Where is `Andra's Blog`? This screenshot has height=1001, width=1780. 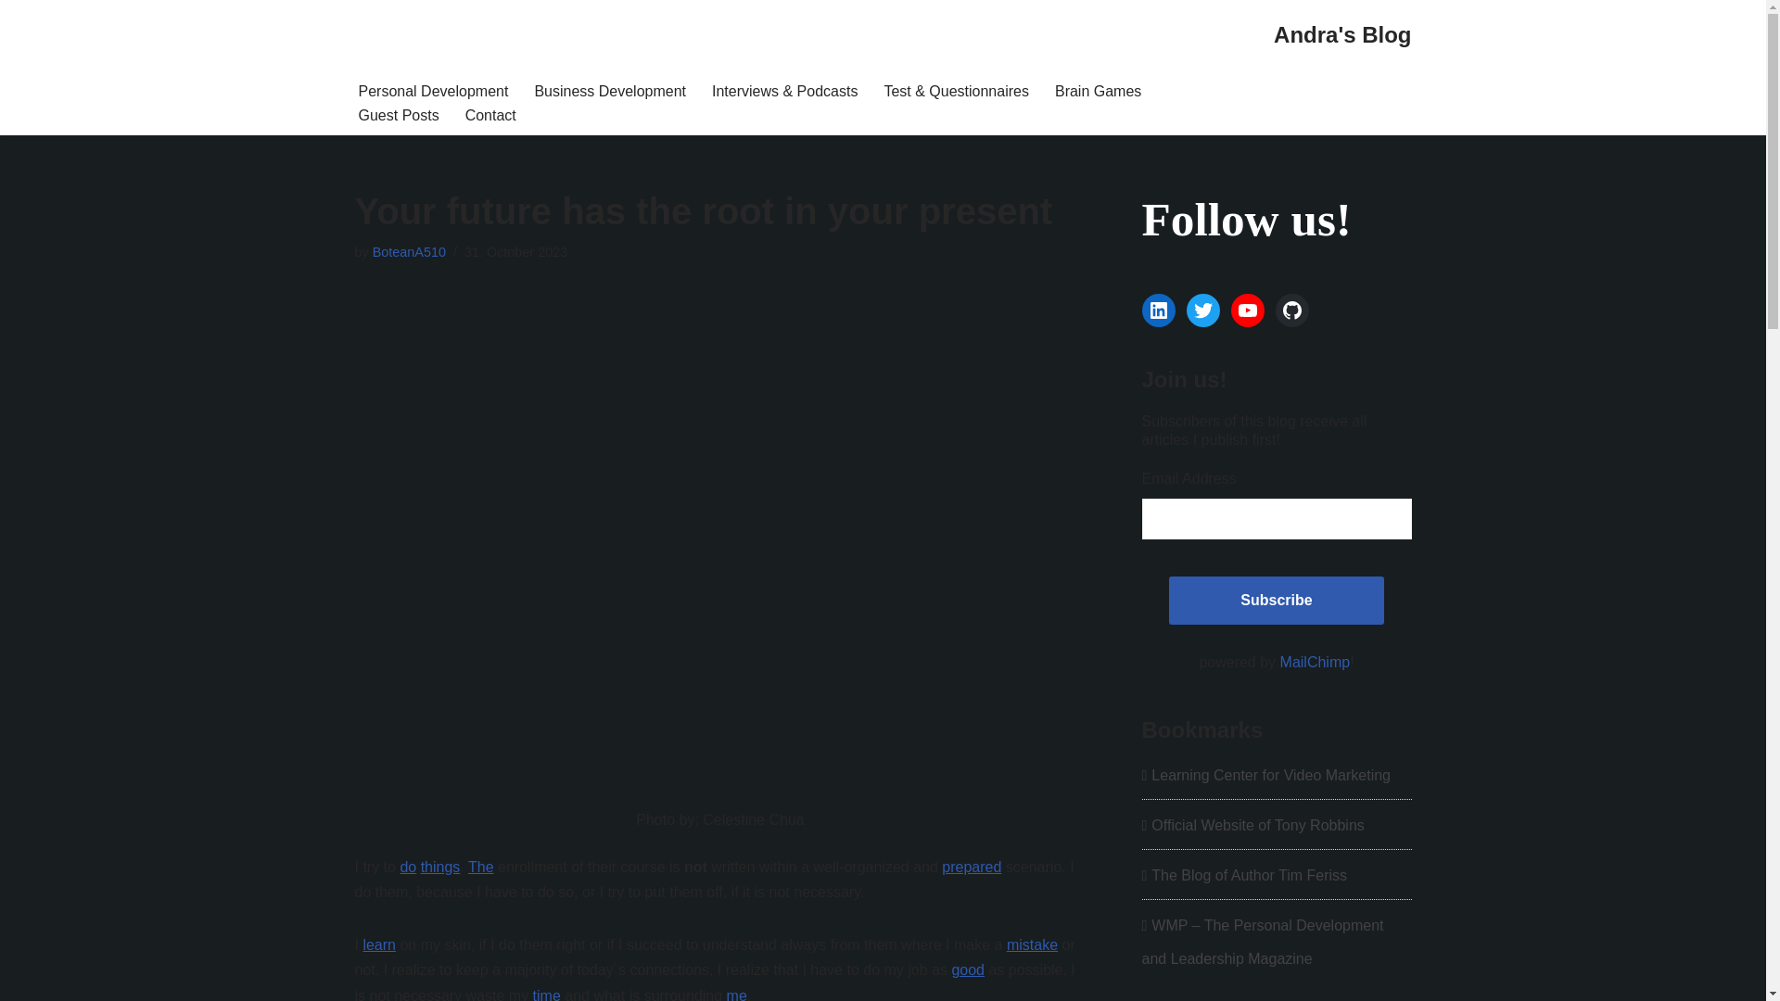 Andra's Blog is located at coordinates (1342, 35).